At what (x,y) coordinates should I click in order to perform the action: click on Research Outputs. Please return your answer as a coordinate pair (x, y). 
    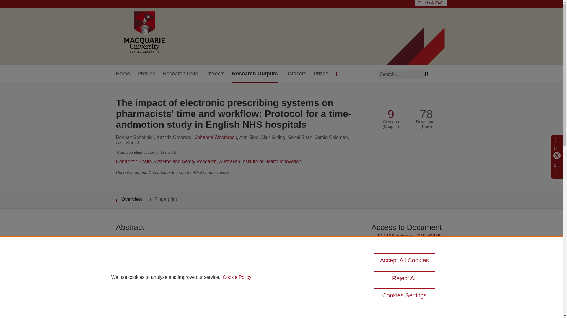
    Looking at the image, I should click on (255, 74).